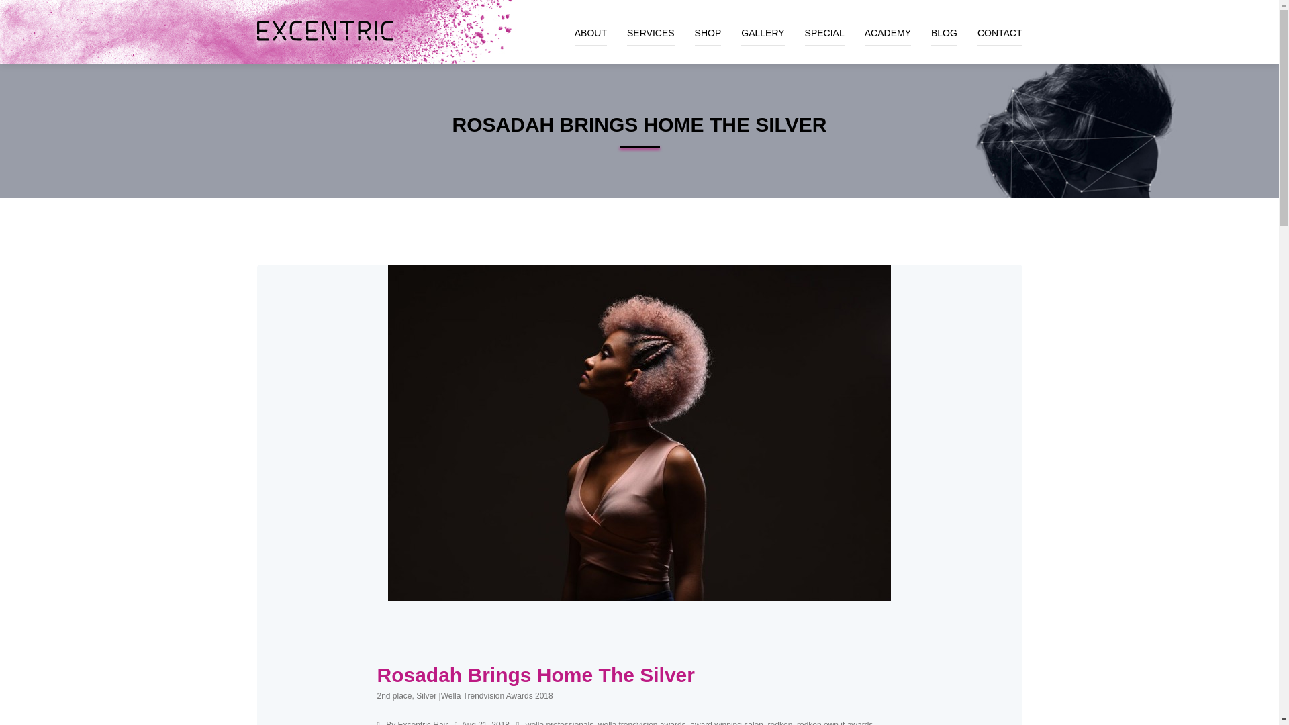  What do you see at coordinates (999, 23) in the screenshot?
I see `CONTACT` at bounding box center [999, 23].